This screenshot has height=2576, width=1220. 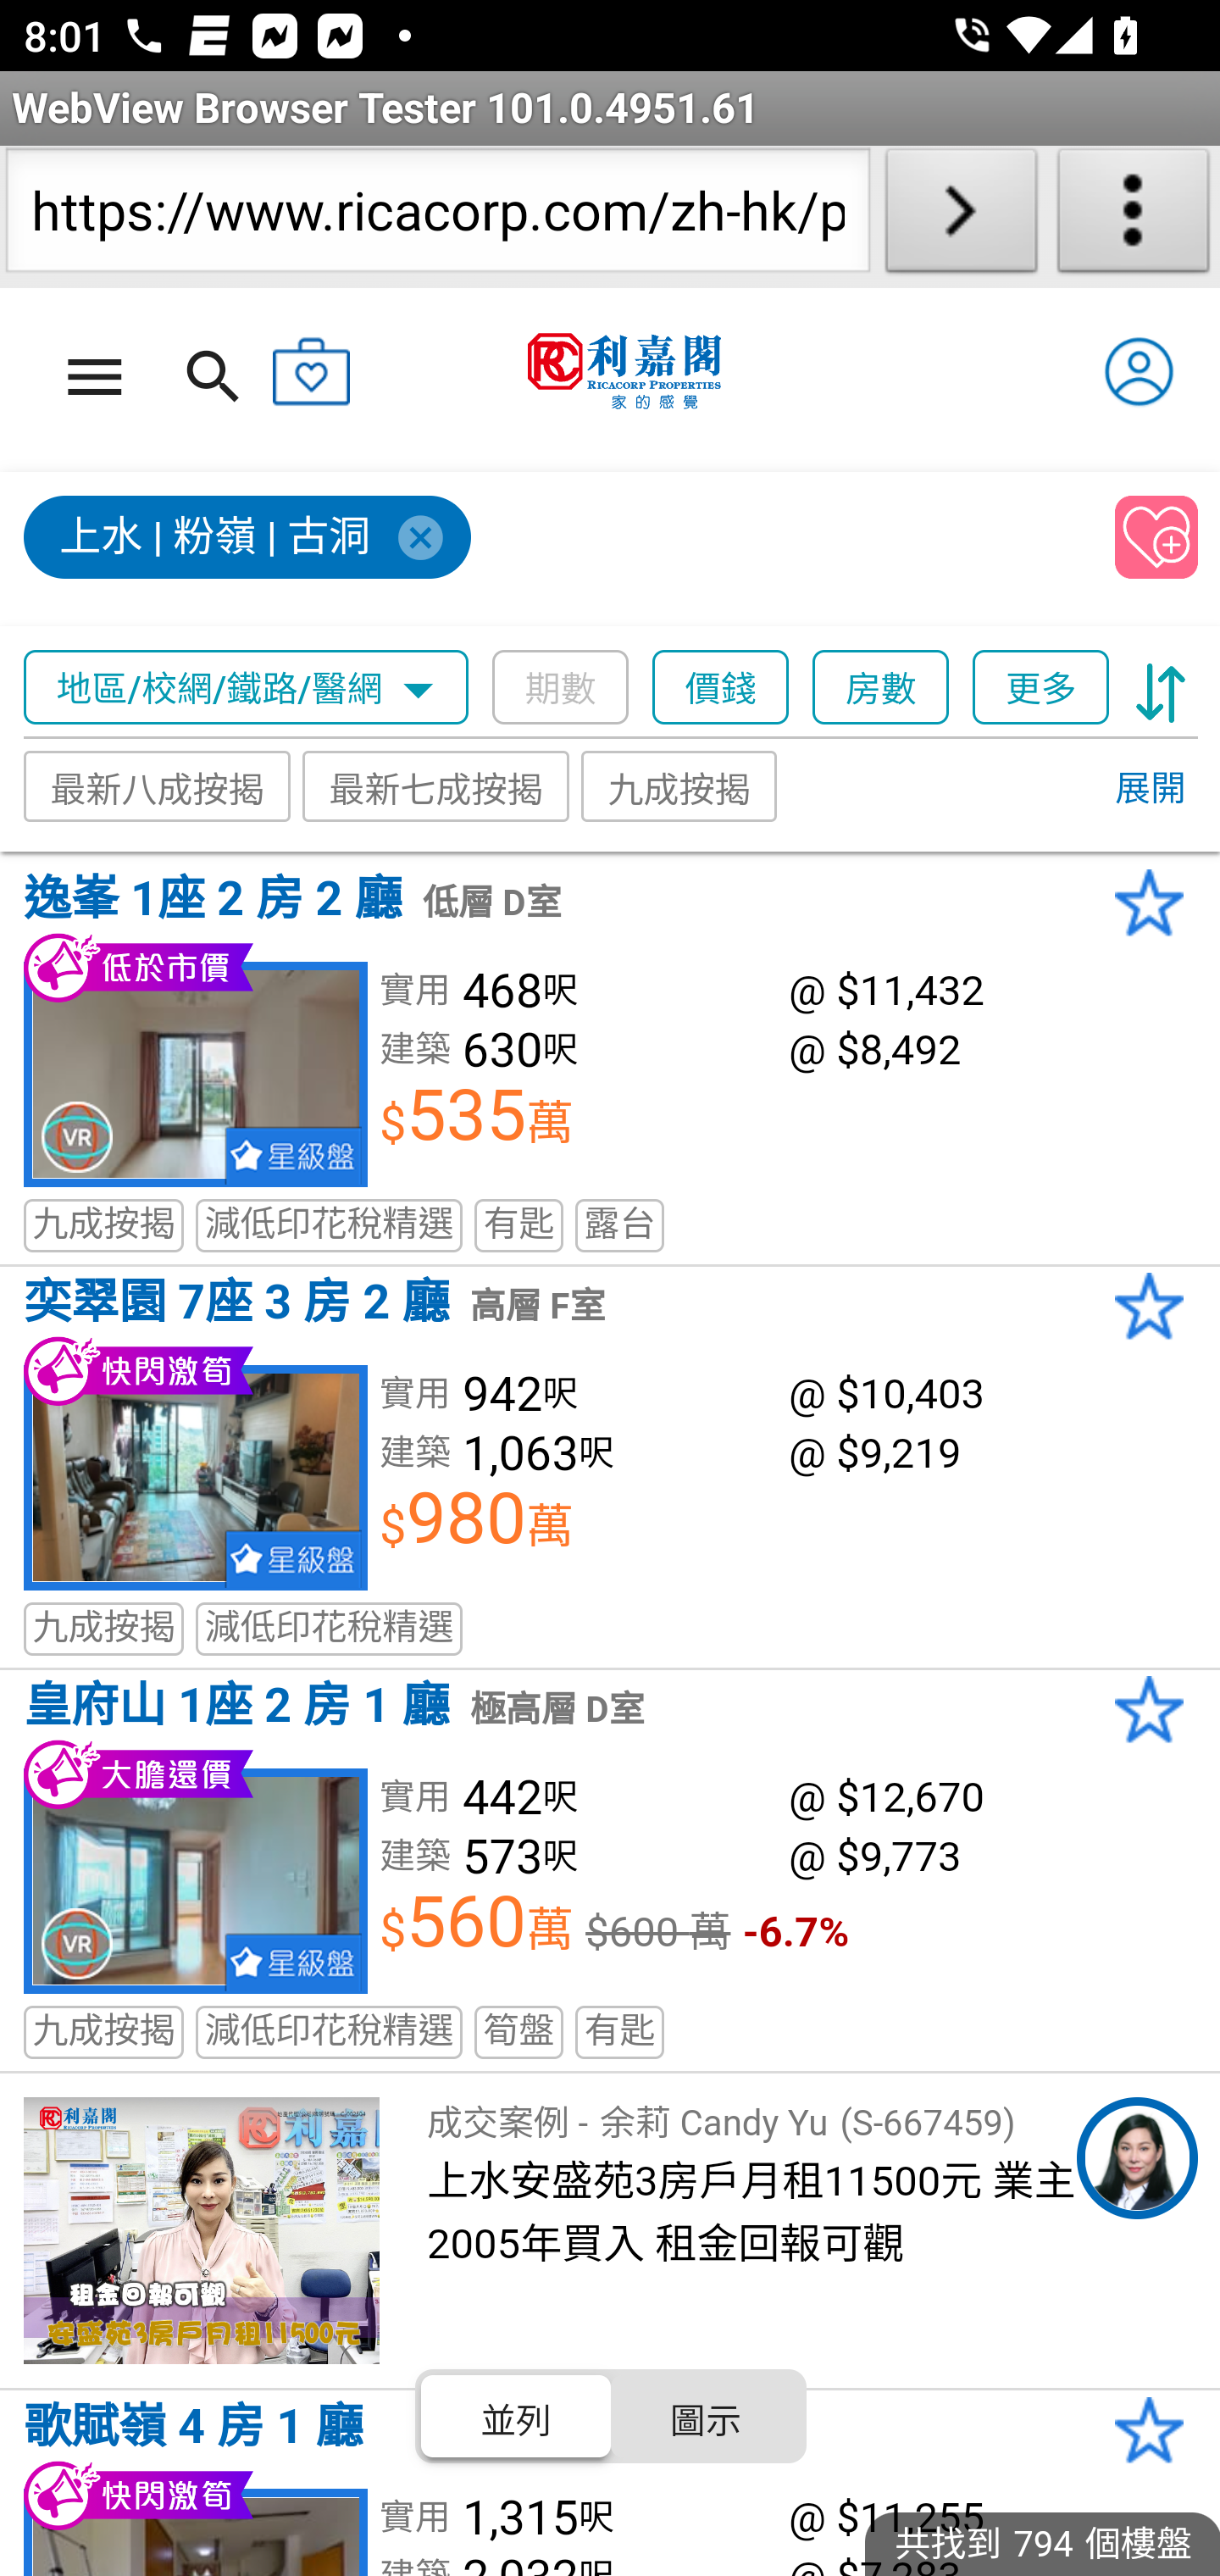 What do you see at coordinates (961, 217) in the screenshot?
I see `Load URL` at bounding box center [961, 217].